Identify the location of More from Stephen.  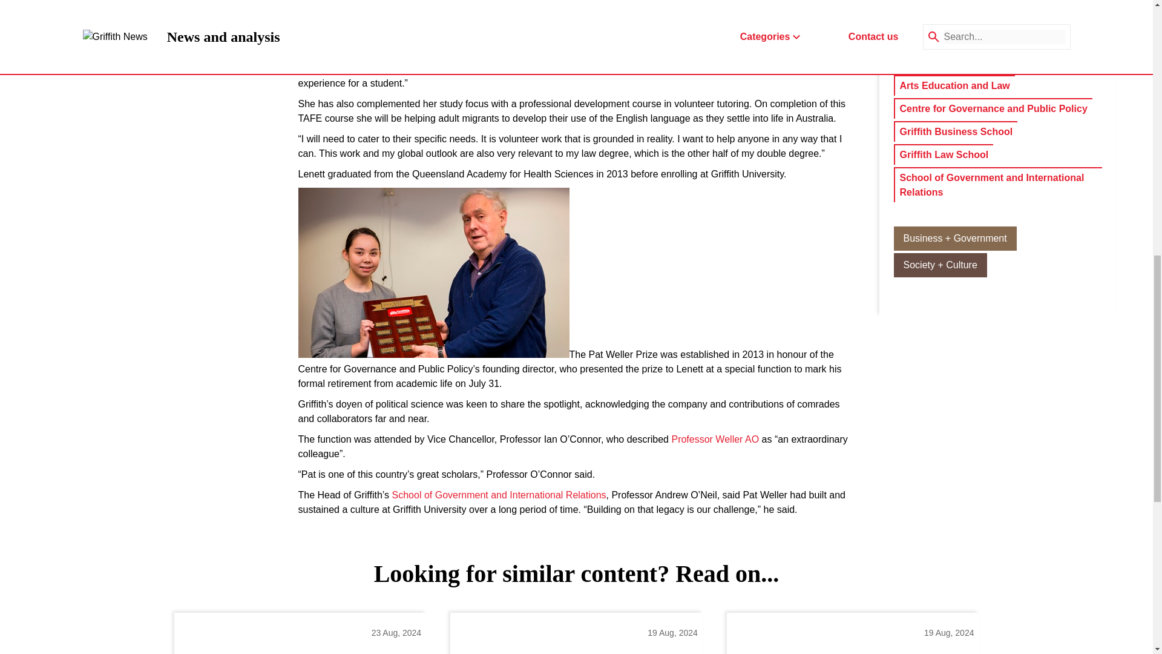
(997, 17).